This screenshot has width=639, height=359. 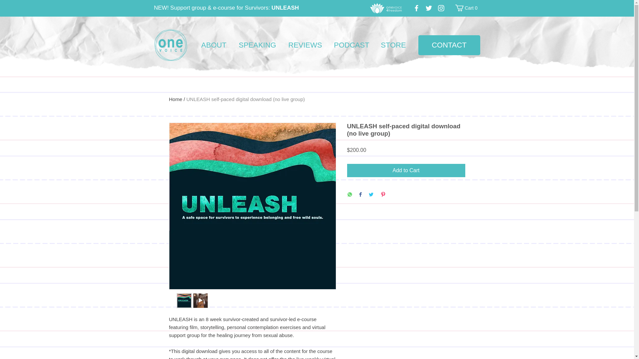 I want to click on Add to Cart, so click(x=468, y=8).